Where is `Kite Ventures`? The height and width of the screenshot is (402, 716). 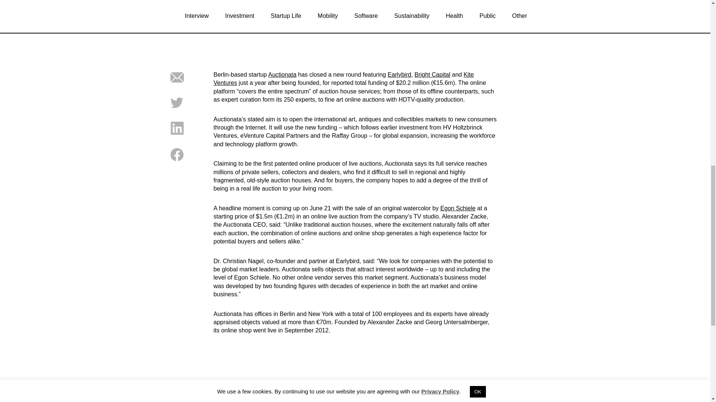 Kite Ventures is located at coordinates (343, 79).